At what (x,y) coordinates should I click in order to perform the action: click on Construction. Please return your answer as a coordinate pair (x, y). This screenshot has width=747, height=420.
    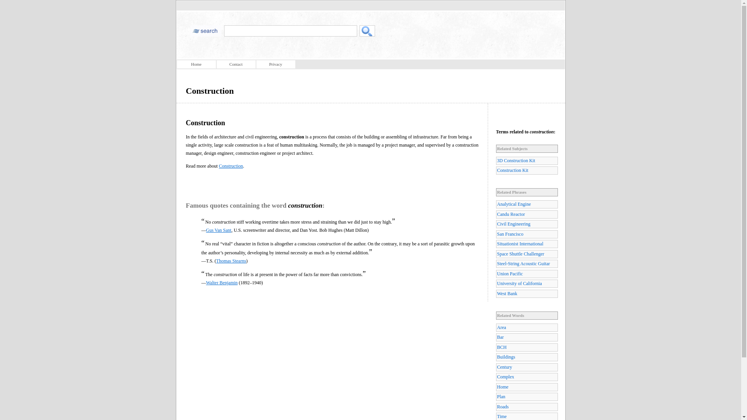
    Looking at the image, I should click on (231, 166).